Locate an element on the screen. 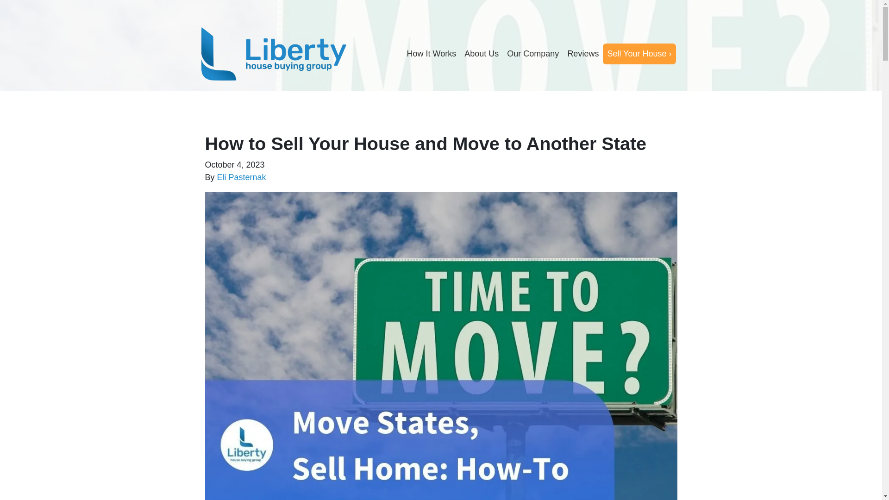 The image size is (889, 500). Our Company is located at coordinates (532, 54).